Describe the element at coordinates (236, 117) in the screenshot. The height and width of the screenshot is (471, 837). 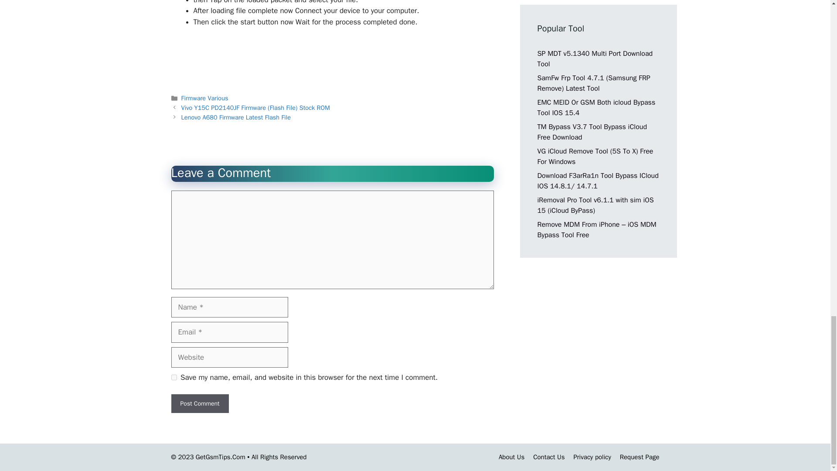
I see `Lenovo A680 Firmware Latest Flash File` at that location.